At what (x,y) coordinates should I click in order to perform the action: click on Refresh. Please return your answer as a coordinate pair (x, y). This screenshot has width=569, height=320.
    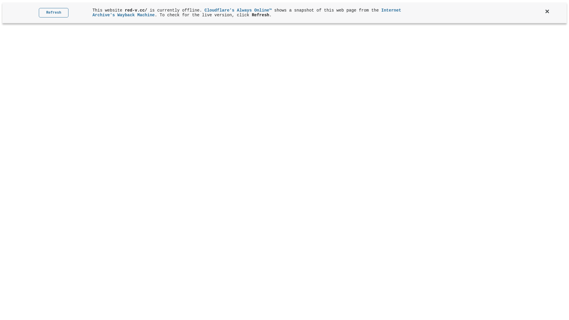
    Looking at the image, I should click on (54, 13).